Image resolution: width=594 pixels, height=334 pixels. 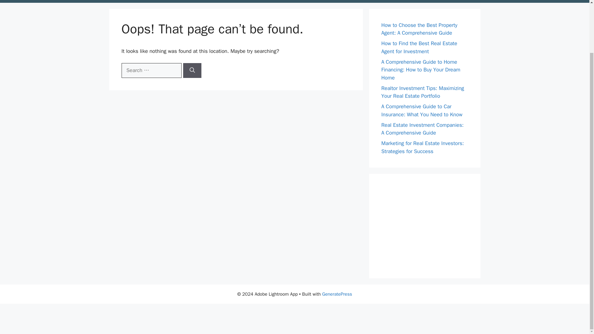 I want to click on How to Choose the Best Property Agent: A Comprehensive Guide, so click(x=419, y=29).